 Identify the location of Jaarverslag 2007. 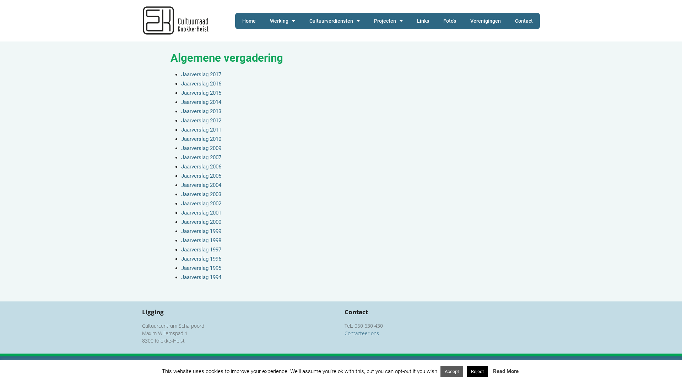
(201, 157).